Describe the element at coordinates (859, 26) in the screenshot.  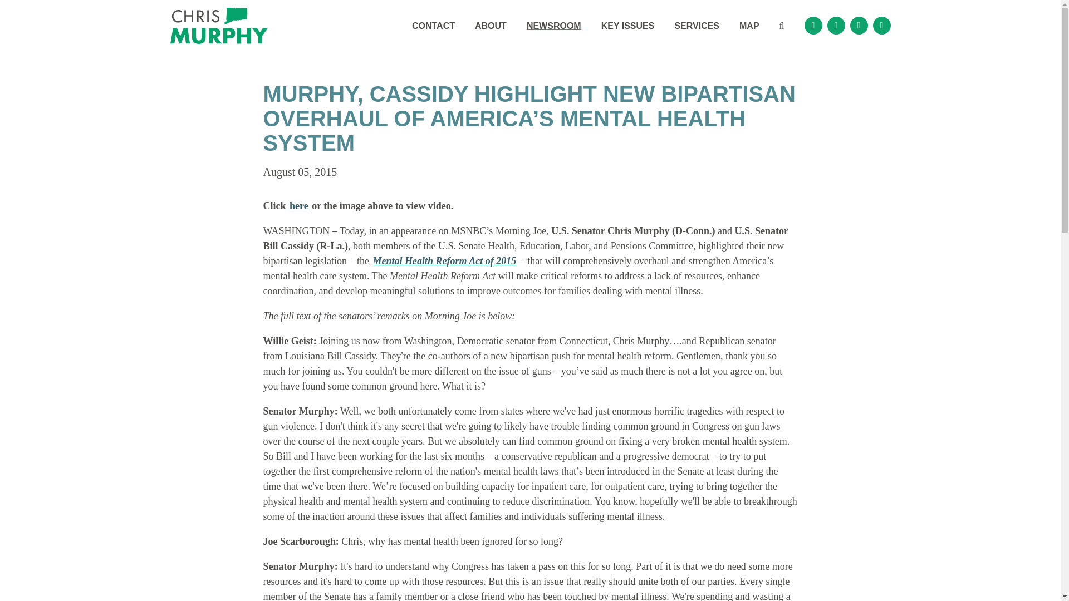
I see `Senator Murphy Flickr` at that location.